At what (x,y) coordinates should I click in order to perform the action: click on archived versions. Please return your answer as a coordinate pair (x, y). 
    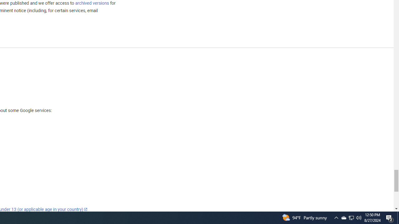
    Looking at the image, I should click on (92, 3).